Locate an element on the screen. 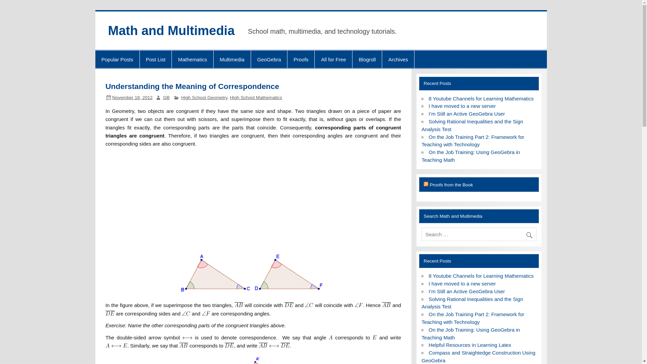 Image resolution: width=647 pixels, height=364 pixels. Math and Multimedia is located at coordinates (171, 31).